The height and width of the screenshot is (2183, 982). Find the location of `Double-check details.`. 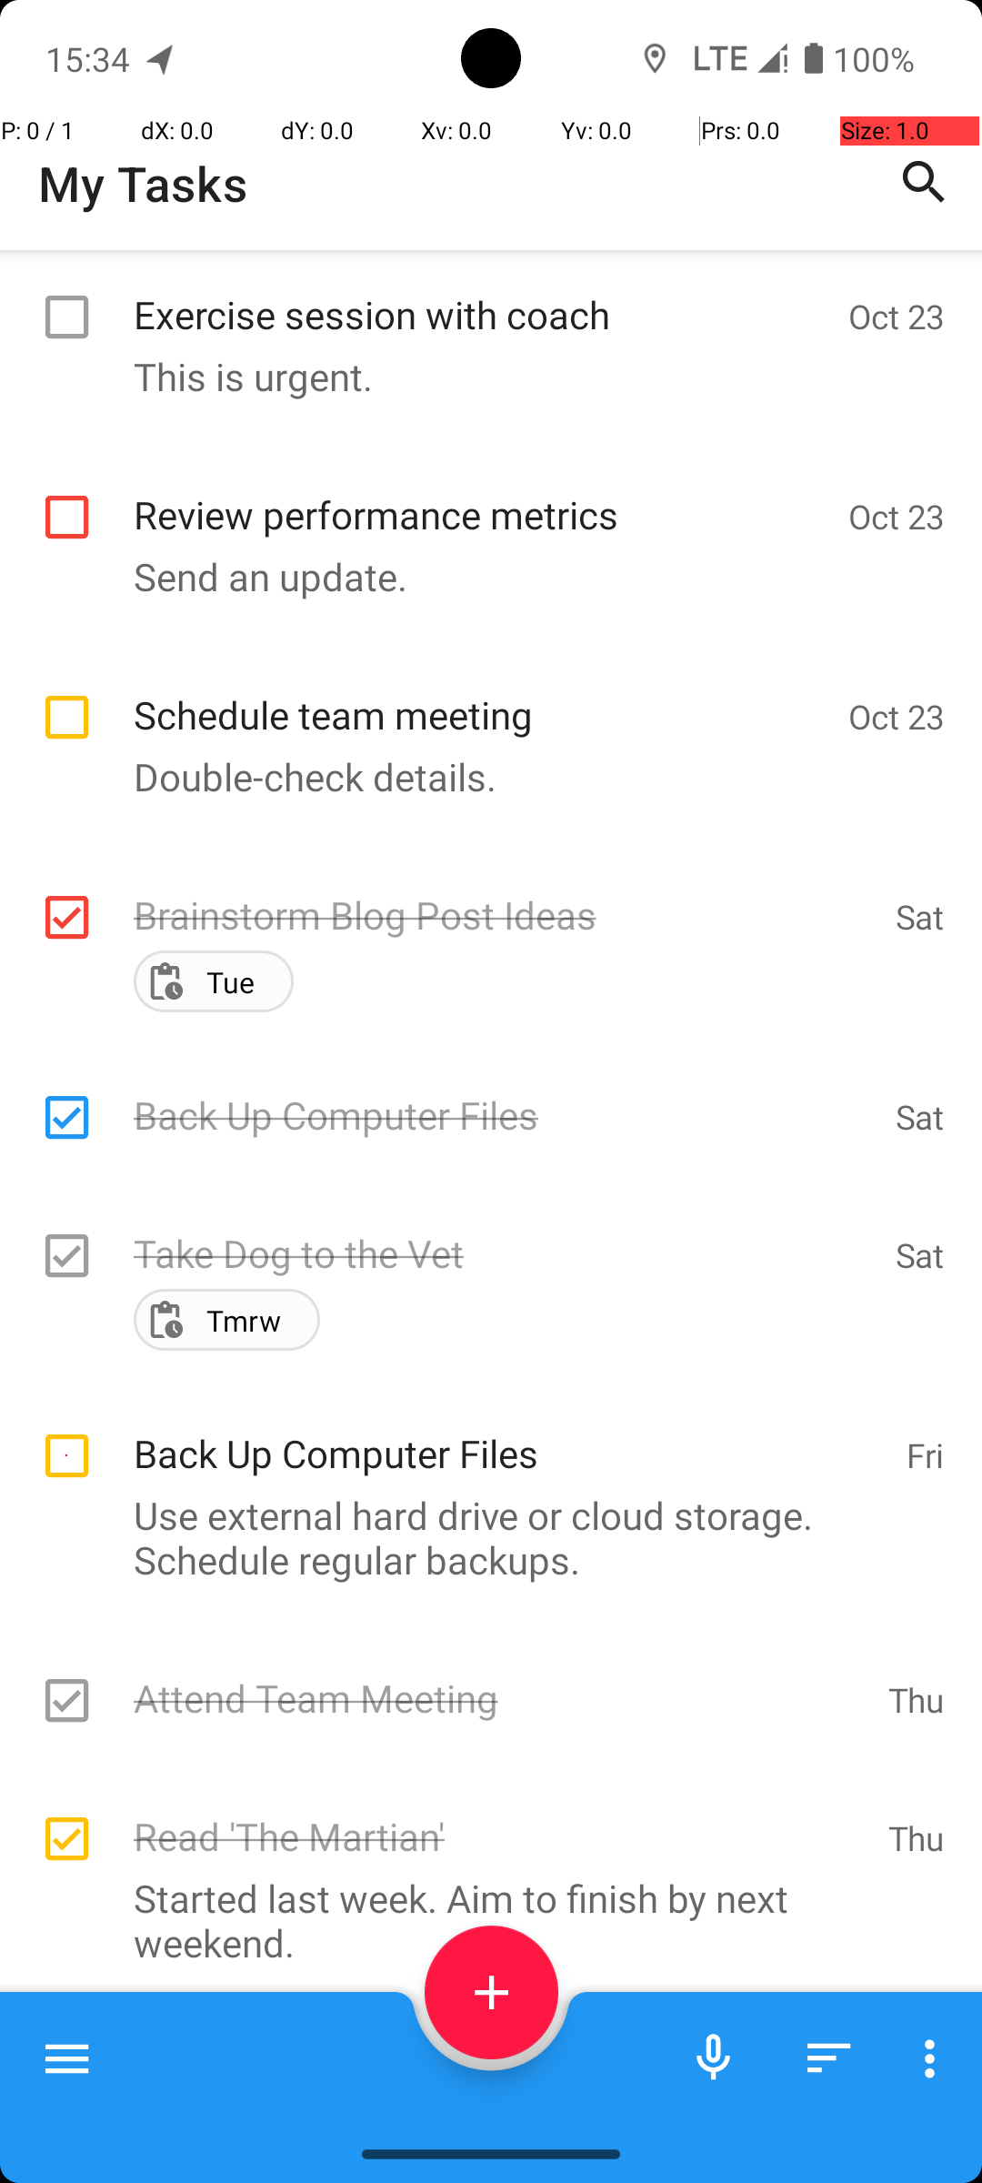

Double-check details. is located at coordinates (482, 777).